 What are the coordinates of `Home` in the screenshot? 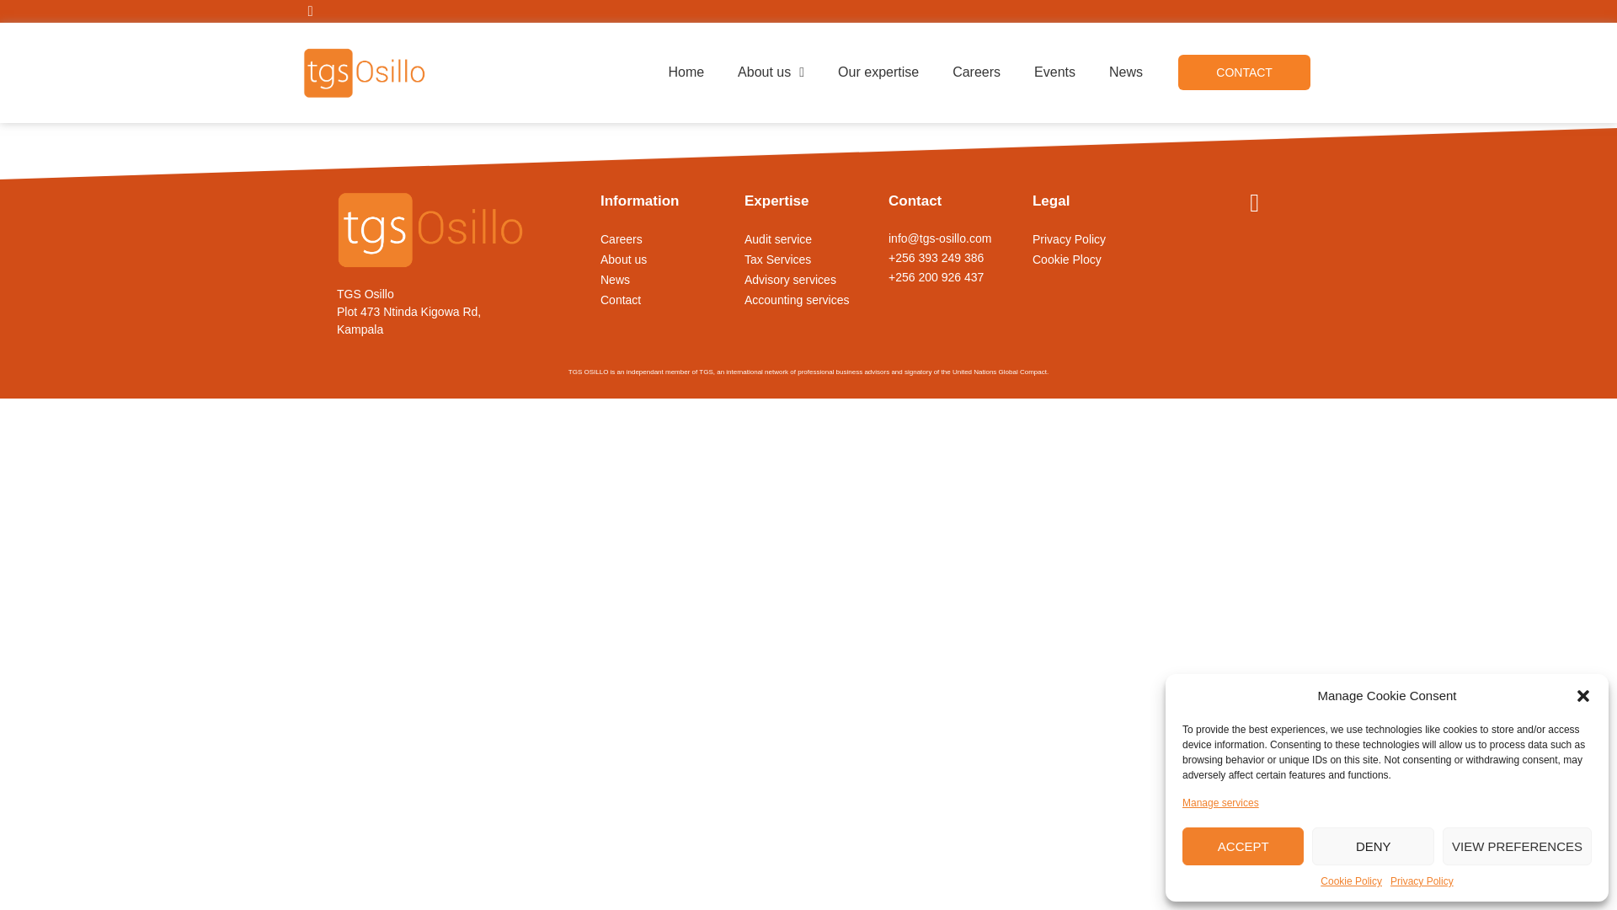 It's located at (686, 72).